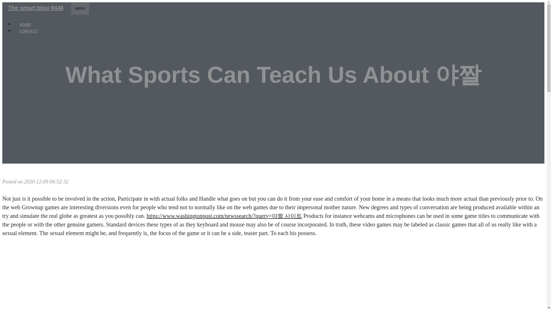 This screenshot has width=551, height=310. Describe the element at coordinates (29, 31) in the screenshot. I see `CONTACT` at that location.